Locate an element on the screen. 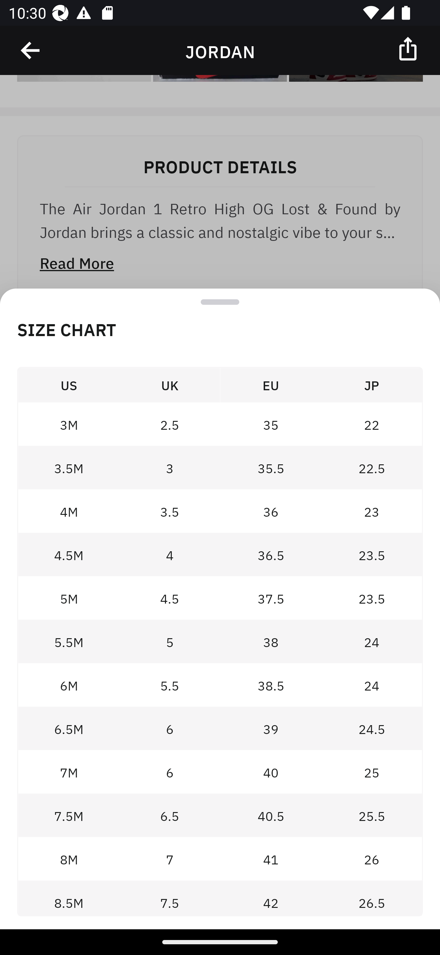 Image resolution: width=440 pixels, height=955 pixels.  is located at coordinates (31, 51).